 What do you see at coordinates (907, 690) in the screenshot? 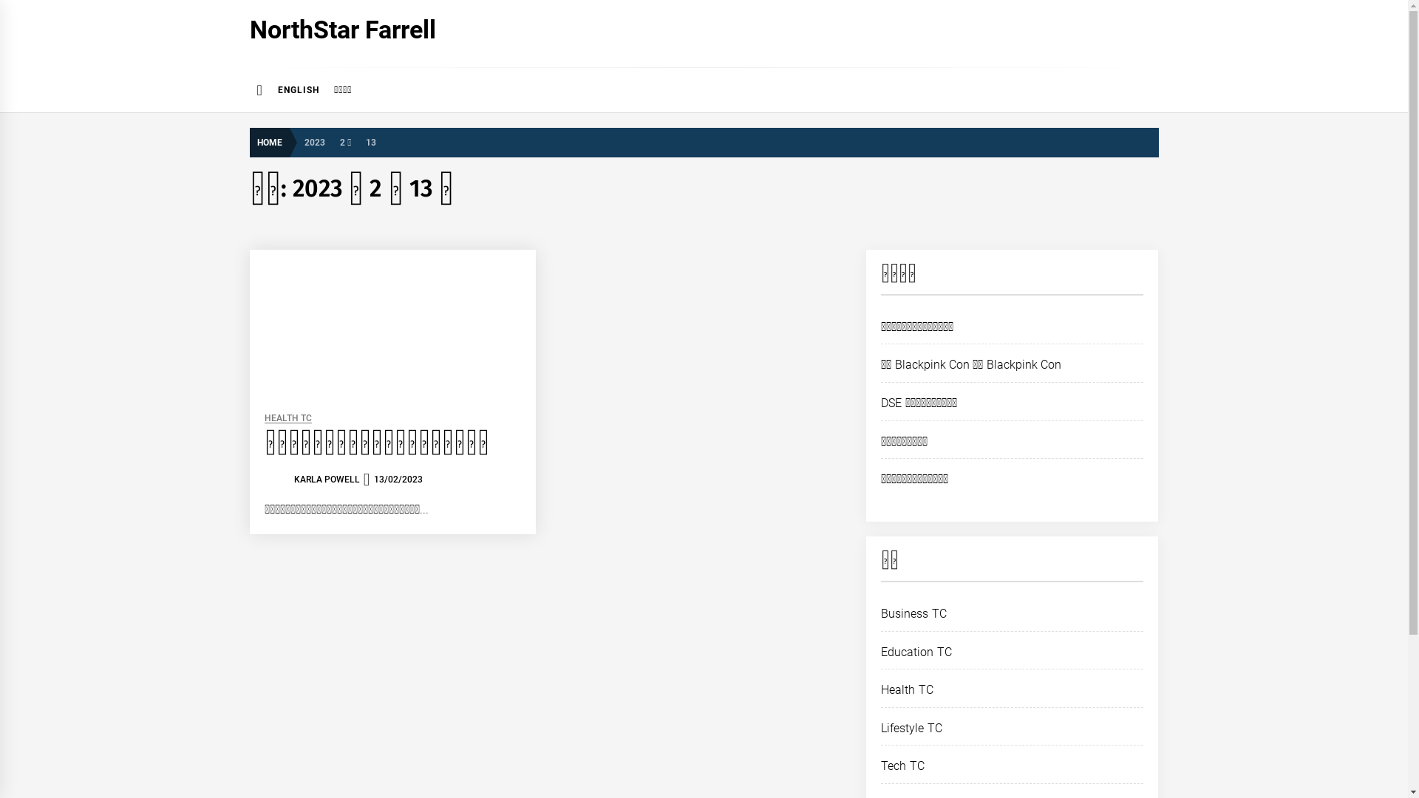
I see `Health TC` at bounding box center [907, 690].